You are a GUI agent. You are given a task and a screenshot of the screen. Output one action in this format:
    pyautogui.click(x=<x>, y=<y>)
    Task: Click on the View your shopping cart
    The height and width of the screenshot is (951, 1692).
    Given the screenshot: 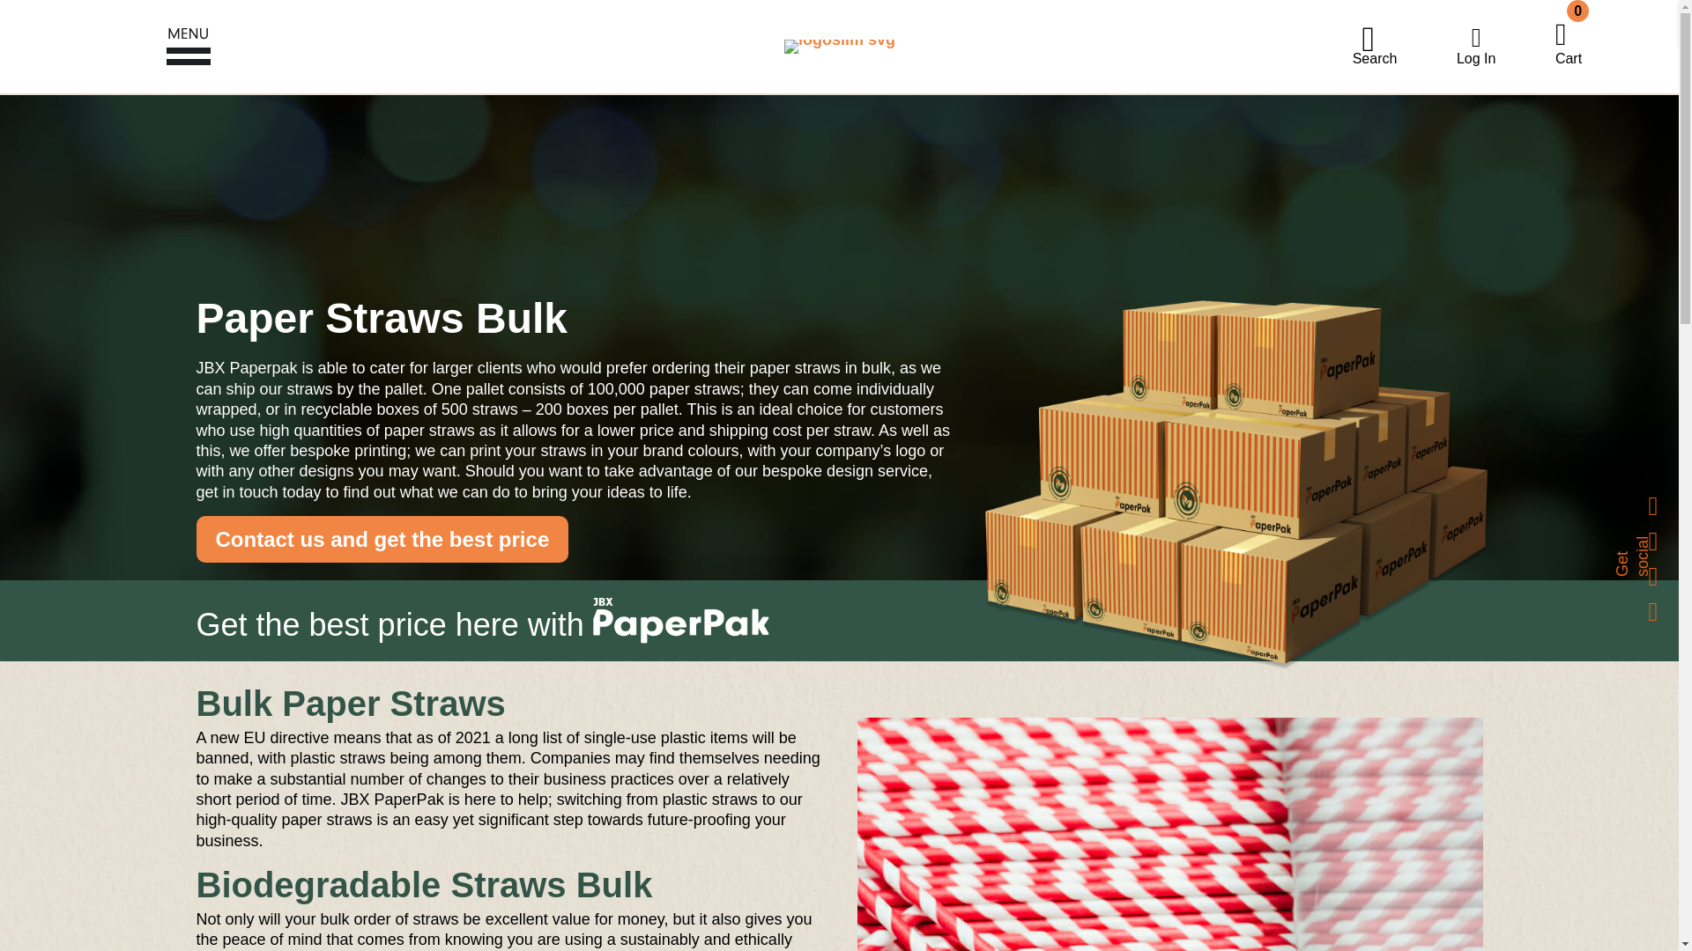 What is the action you would take?
    pyautogui.click(x=1568, y=39)
    